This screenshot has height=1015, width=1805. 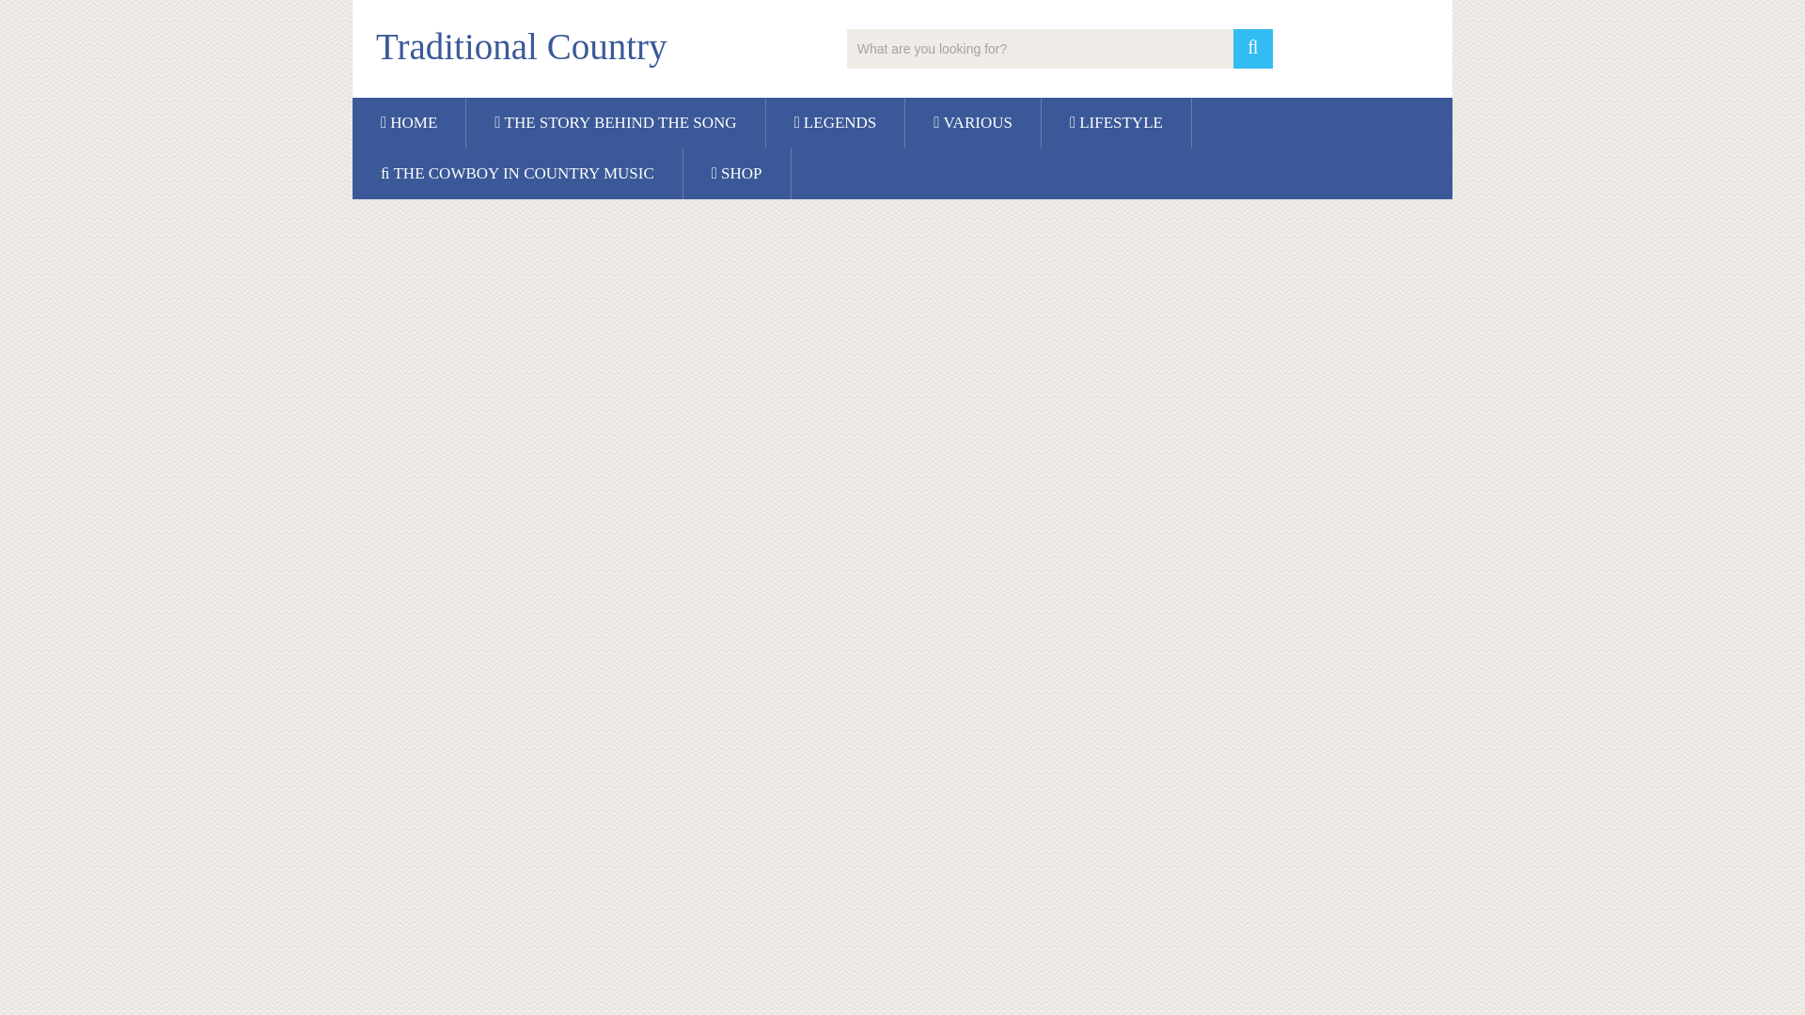 I want to click on HOME, so click(x=408, y=122).